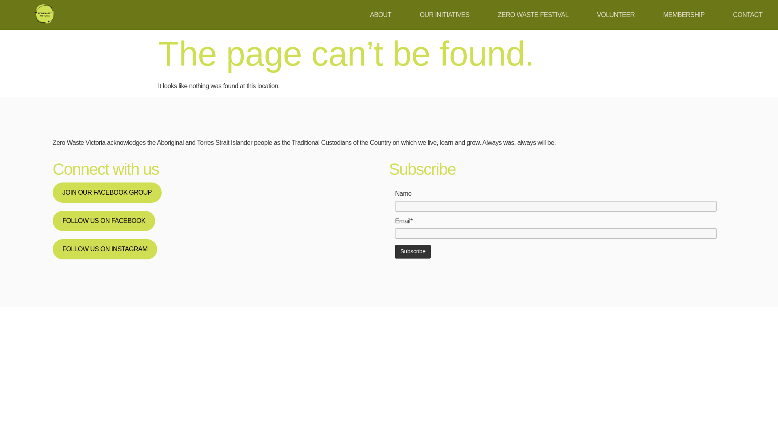 This screenshot has width=778, height=437. Describe the element at coordinates (445, 15) in the screenshot. I see `OUR INITIATIVES` at that location.